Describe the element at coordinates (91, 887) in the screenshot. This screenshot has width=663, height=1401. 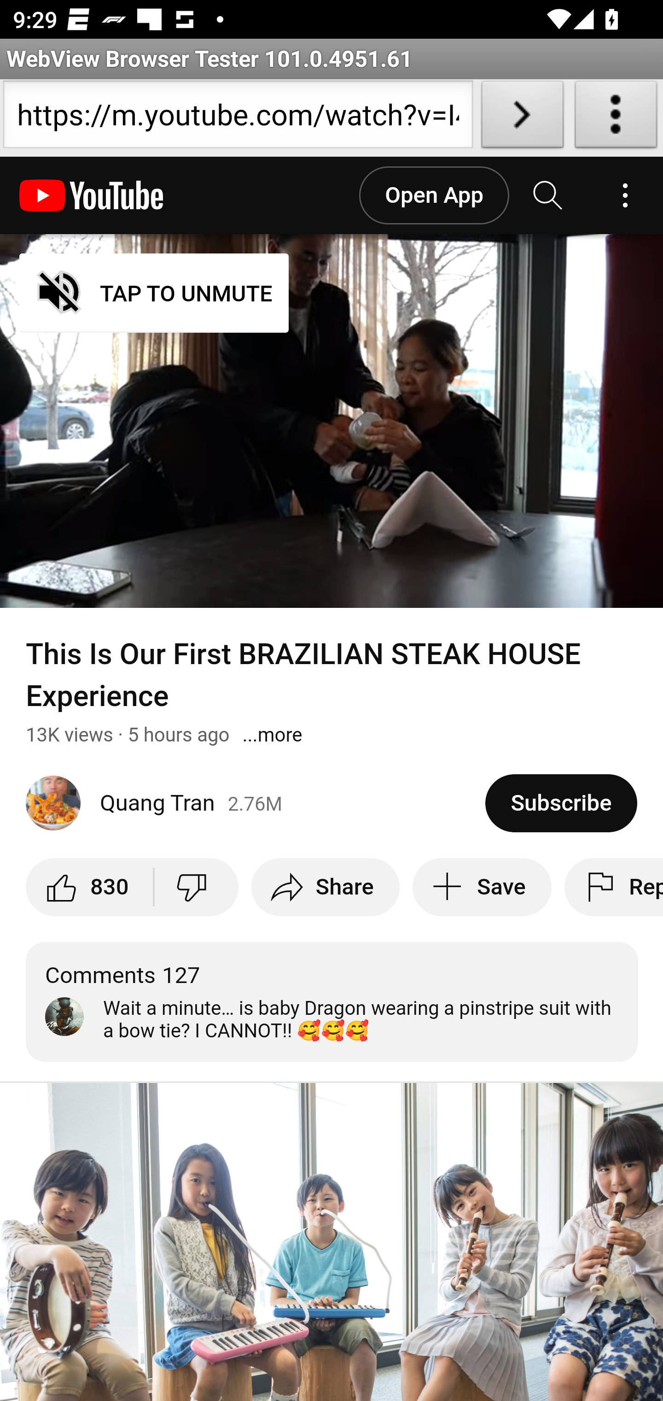
I see `like this video along with 830 other people` at that location.